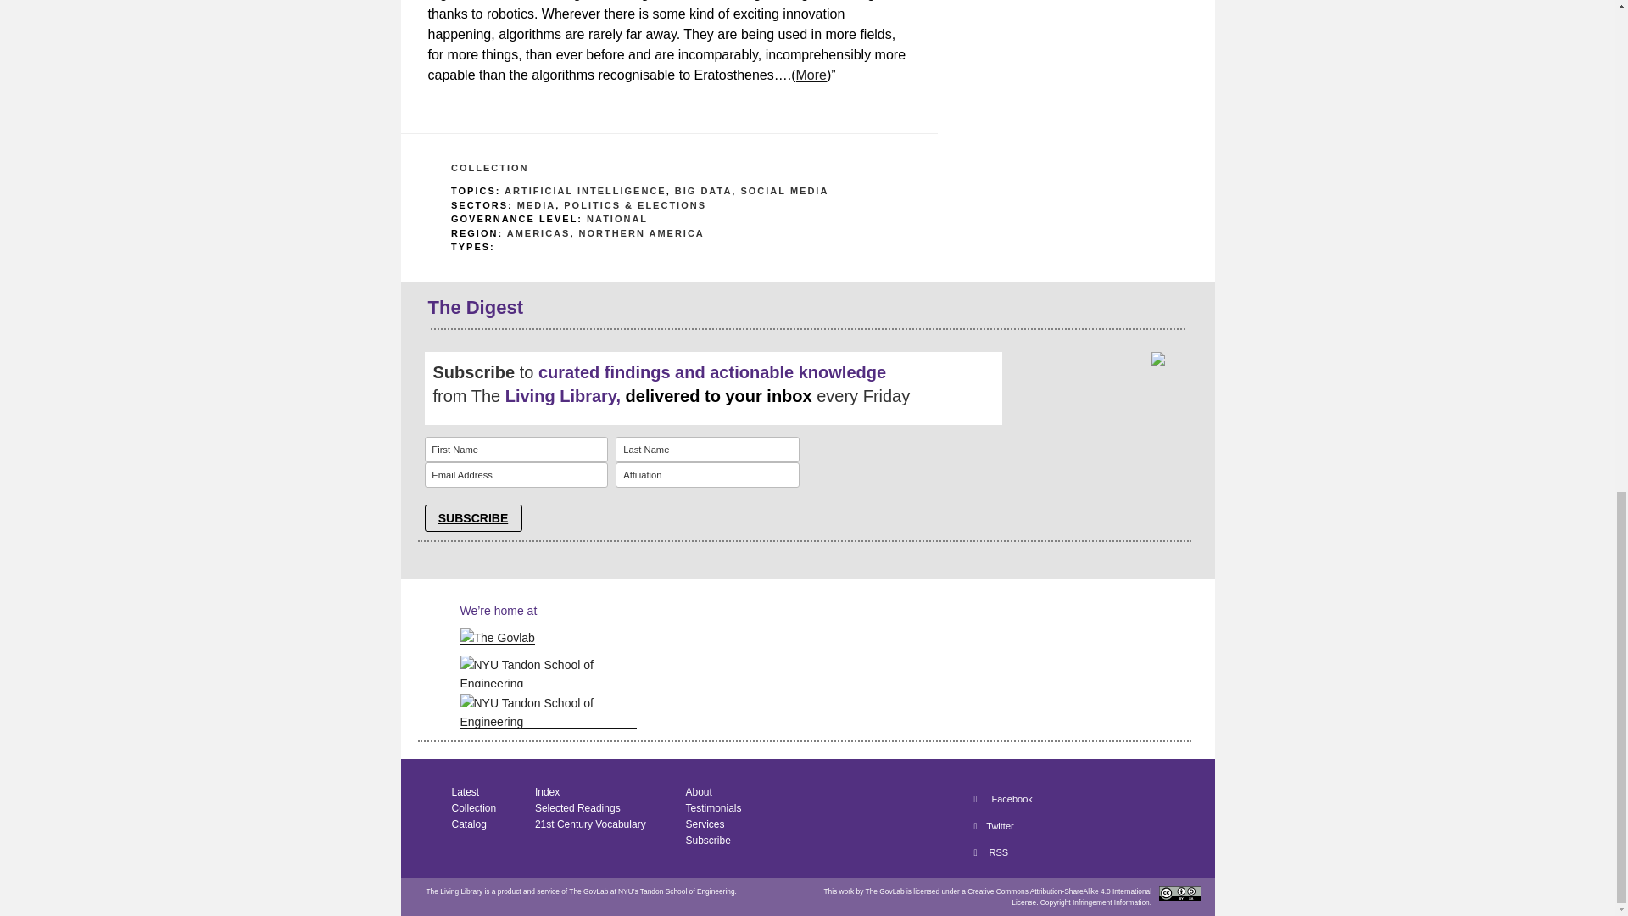 The height and width of the screenshot is (916, 1628). What do you see at coordinates (704, 191) in the screenshot?
I see `BIG DATA` at bounding box center [704, 191].